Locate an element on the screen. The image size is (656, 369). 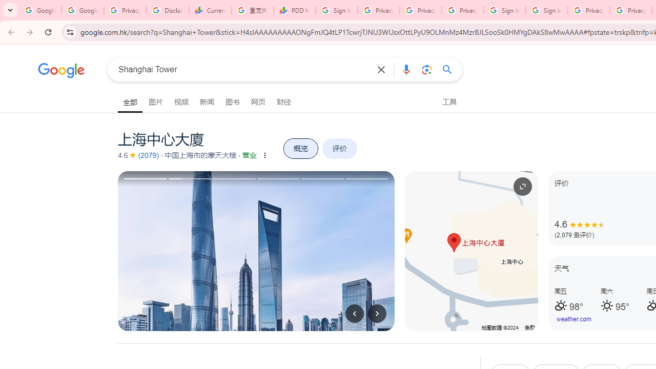
View site information is located at coordinates (70, 32).